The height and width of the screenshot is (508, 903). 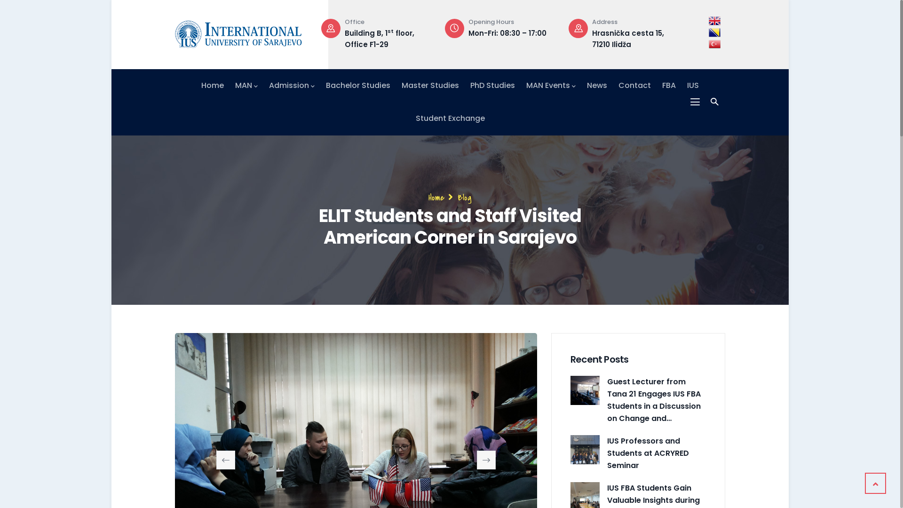 I want to click on IUS, so click(x=693, y=86).